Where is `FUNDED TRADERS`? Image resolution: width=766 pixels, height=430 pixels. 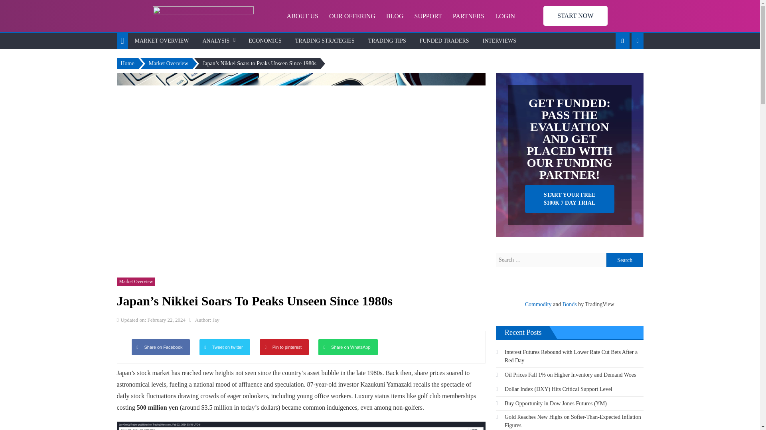 FUNDED TRADERS is located at coordinates (444, 41).